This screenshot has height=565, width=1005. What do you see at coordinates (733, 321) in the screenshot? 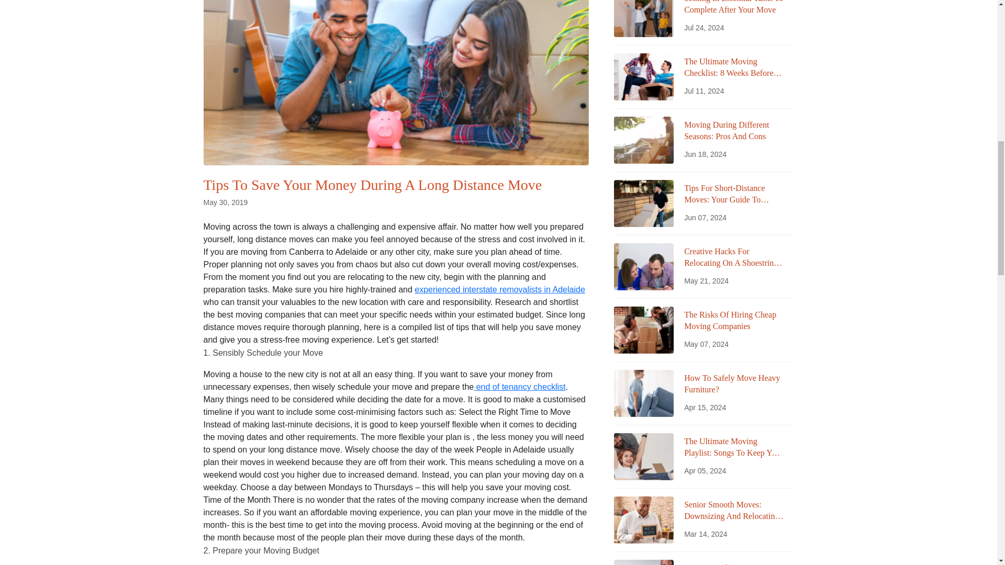
I see `The Risks Of Hiring Cheap Moving Companies` at bounding box center [733, 321].